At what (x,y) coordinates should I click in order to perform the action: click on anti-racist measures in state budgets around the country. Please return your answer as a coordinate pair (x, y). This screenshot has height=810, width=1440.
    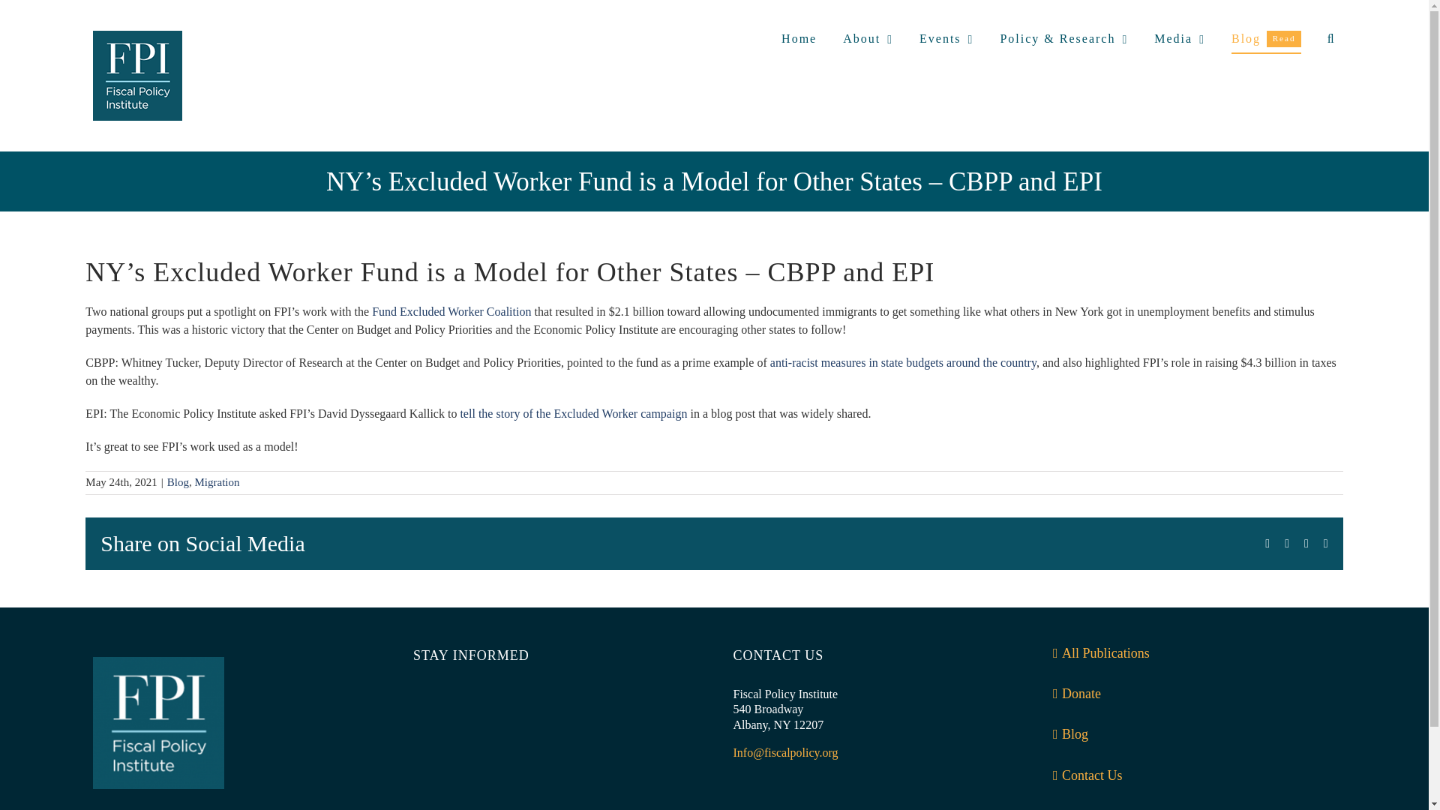
    Looking at the image, I should click on (451, 312).